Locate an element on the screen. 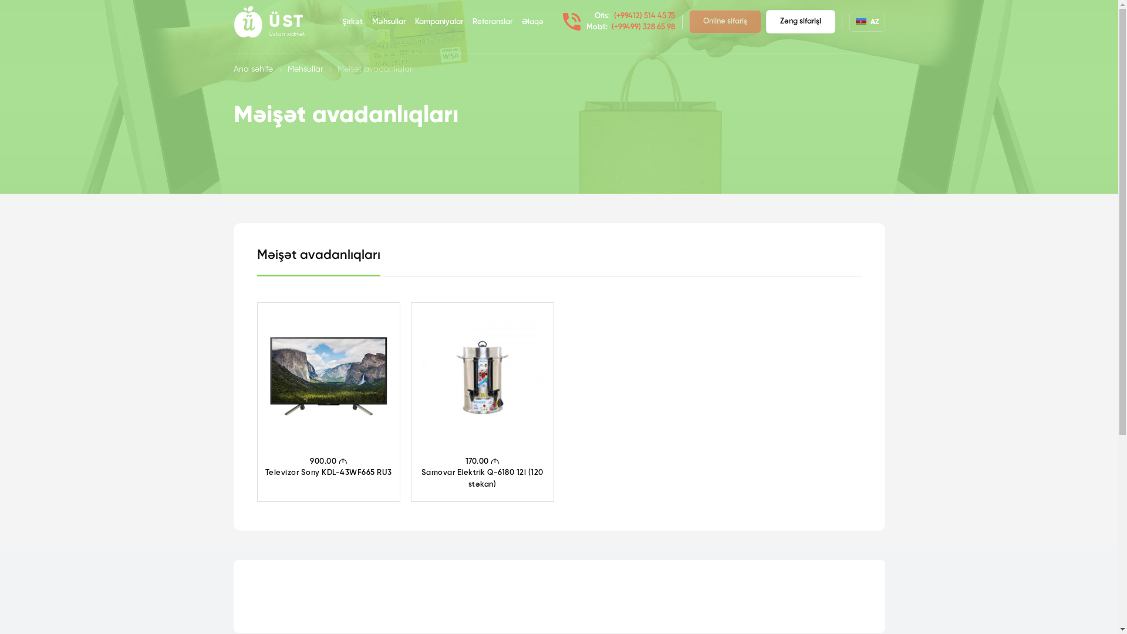 The width and height of the screenshot is (1127, 634). 900.00 M
Televizor Sony KDL-43WF665 RU3 is located at coordinates (328, 394).